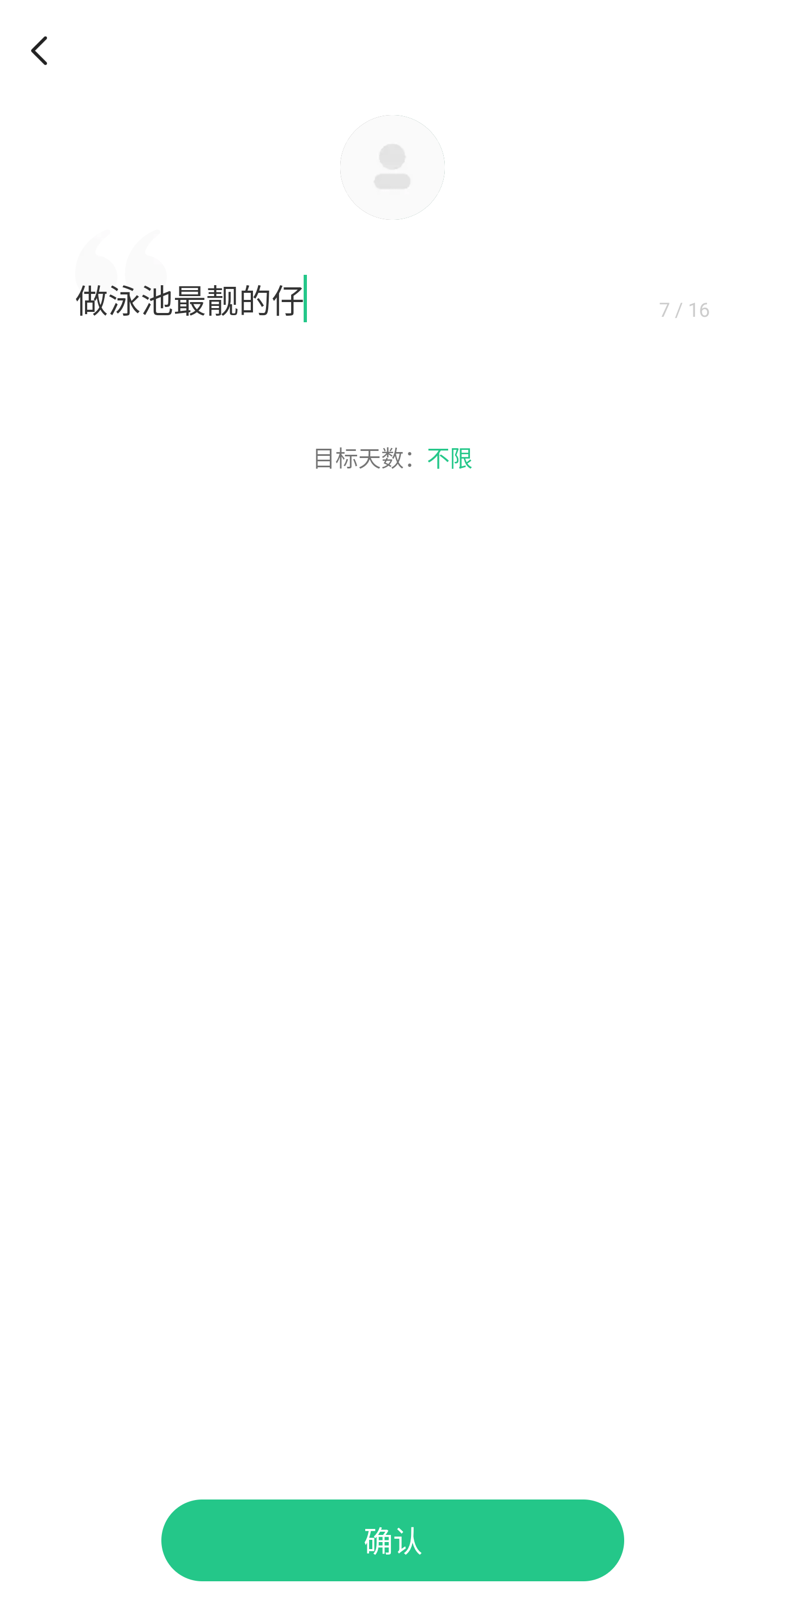  What do you see at coordinates (449, 457) in the screenshot?
I see `不限` at bounding box center [449, 457].